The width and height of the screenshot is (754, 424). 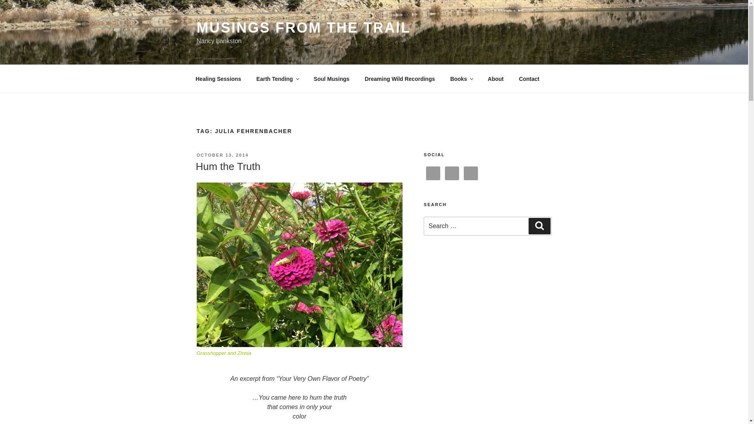 What do you see at coordinates (539, 226) in the screenshot?
I see `Search` at bounding box center [539, 226].